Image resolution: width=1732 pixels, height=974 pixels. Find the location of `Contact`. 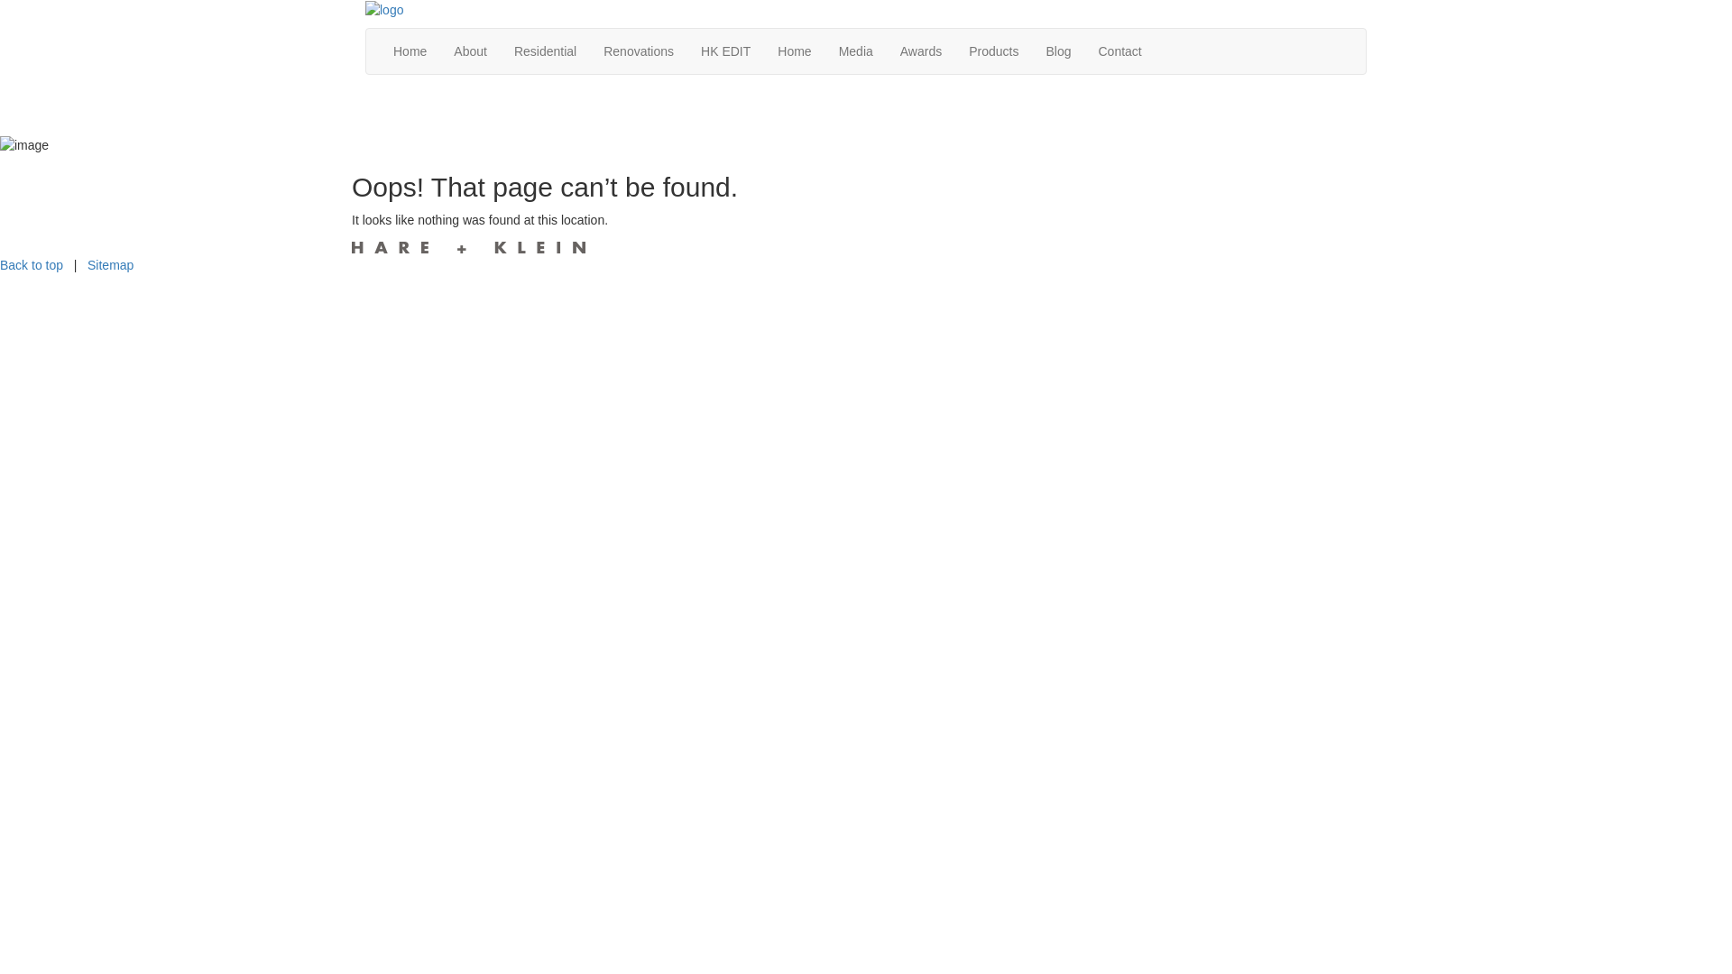

Contact is located at coordinates (1119, 51).